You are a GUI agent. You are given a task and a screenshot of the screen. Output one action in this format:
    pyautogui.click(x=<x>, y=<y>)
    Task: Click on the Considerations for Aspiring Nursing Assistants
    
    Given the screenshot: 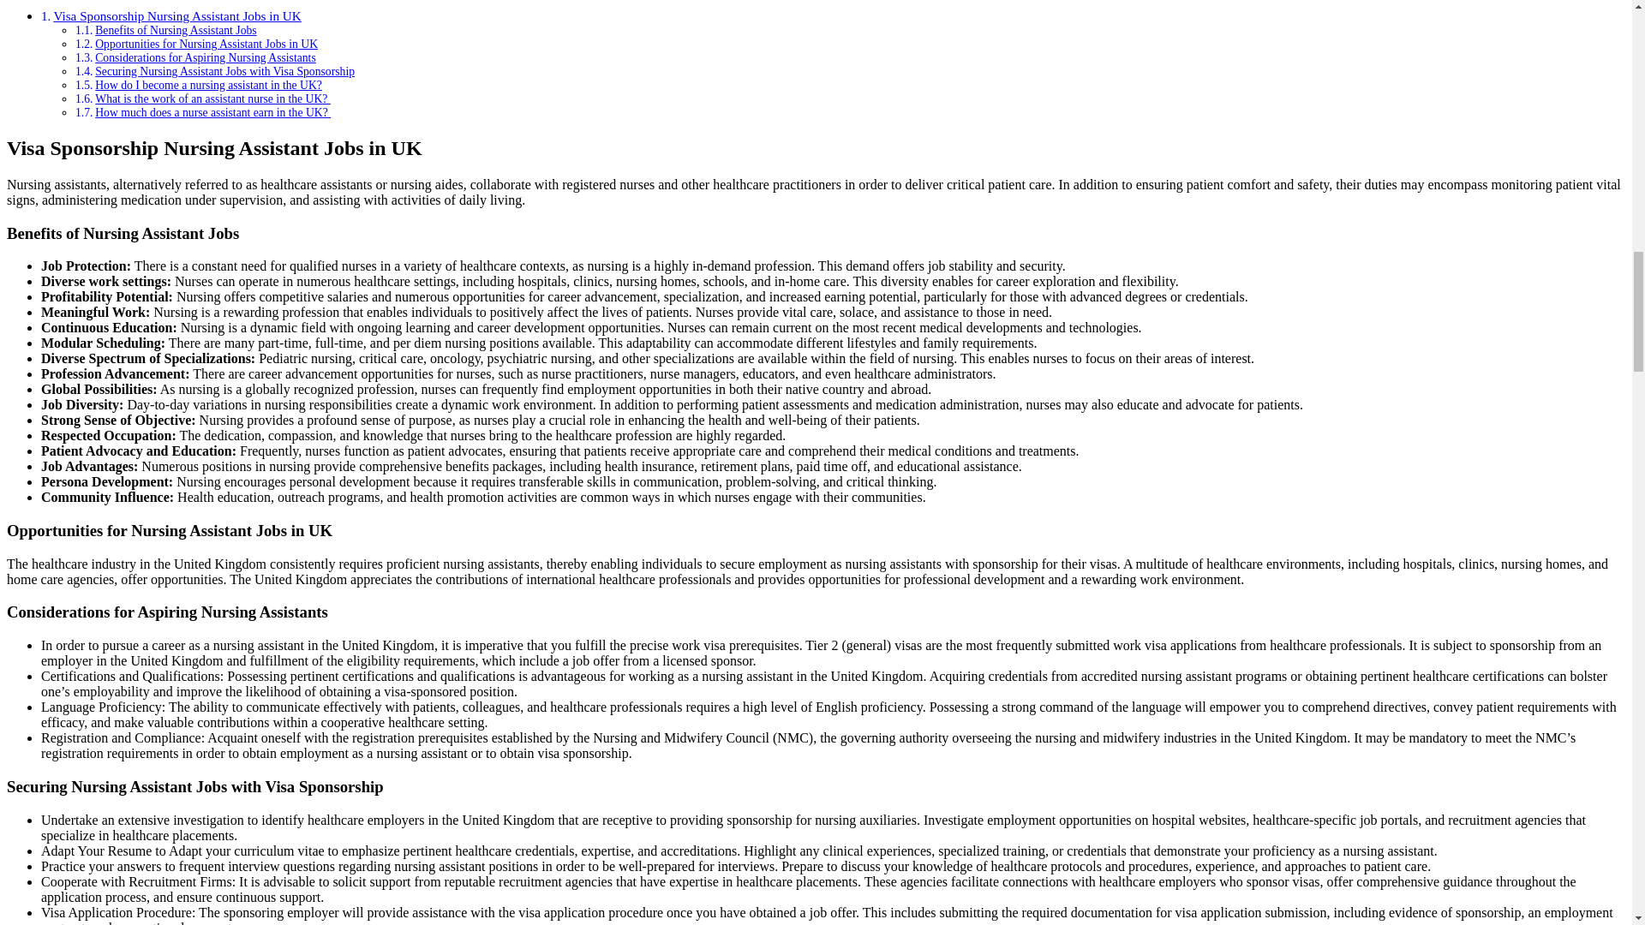 What is the action you would take?
    pyautogui.click(x=206, y=57)
    